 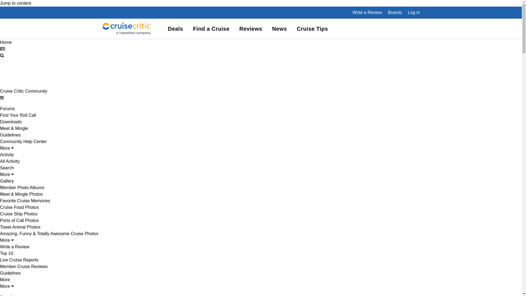 I want to click on More, so click(x=7, y=148).